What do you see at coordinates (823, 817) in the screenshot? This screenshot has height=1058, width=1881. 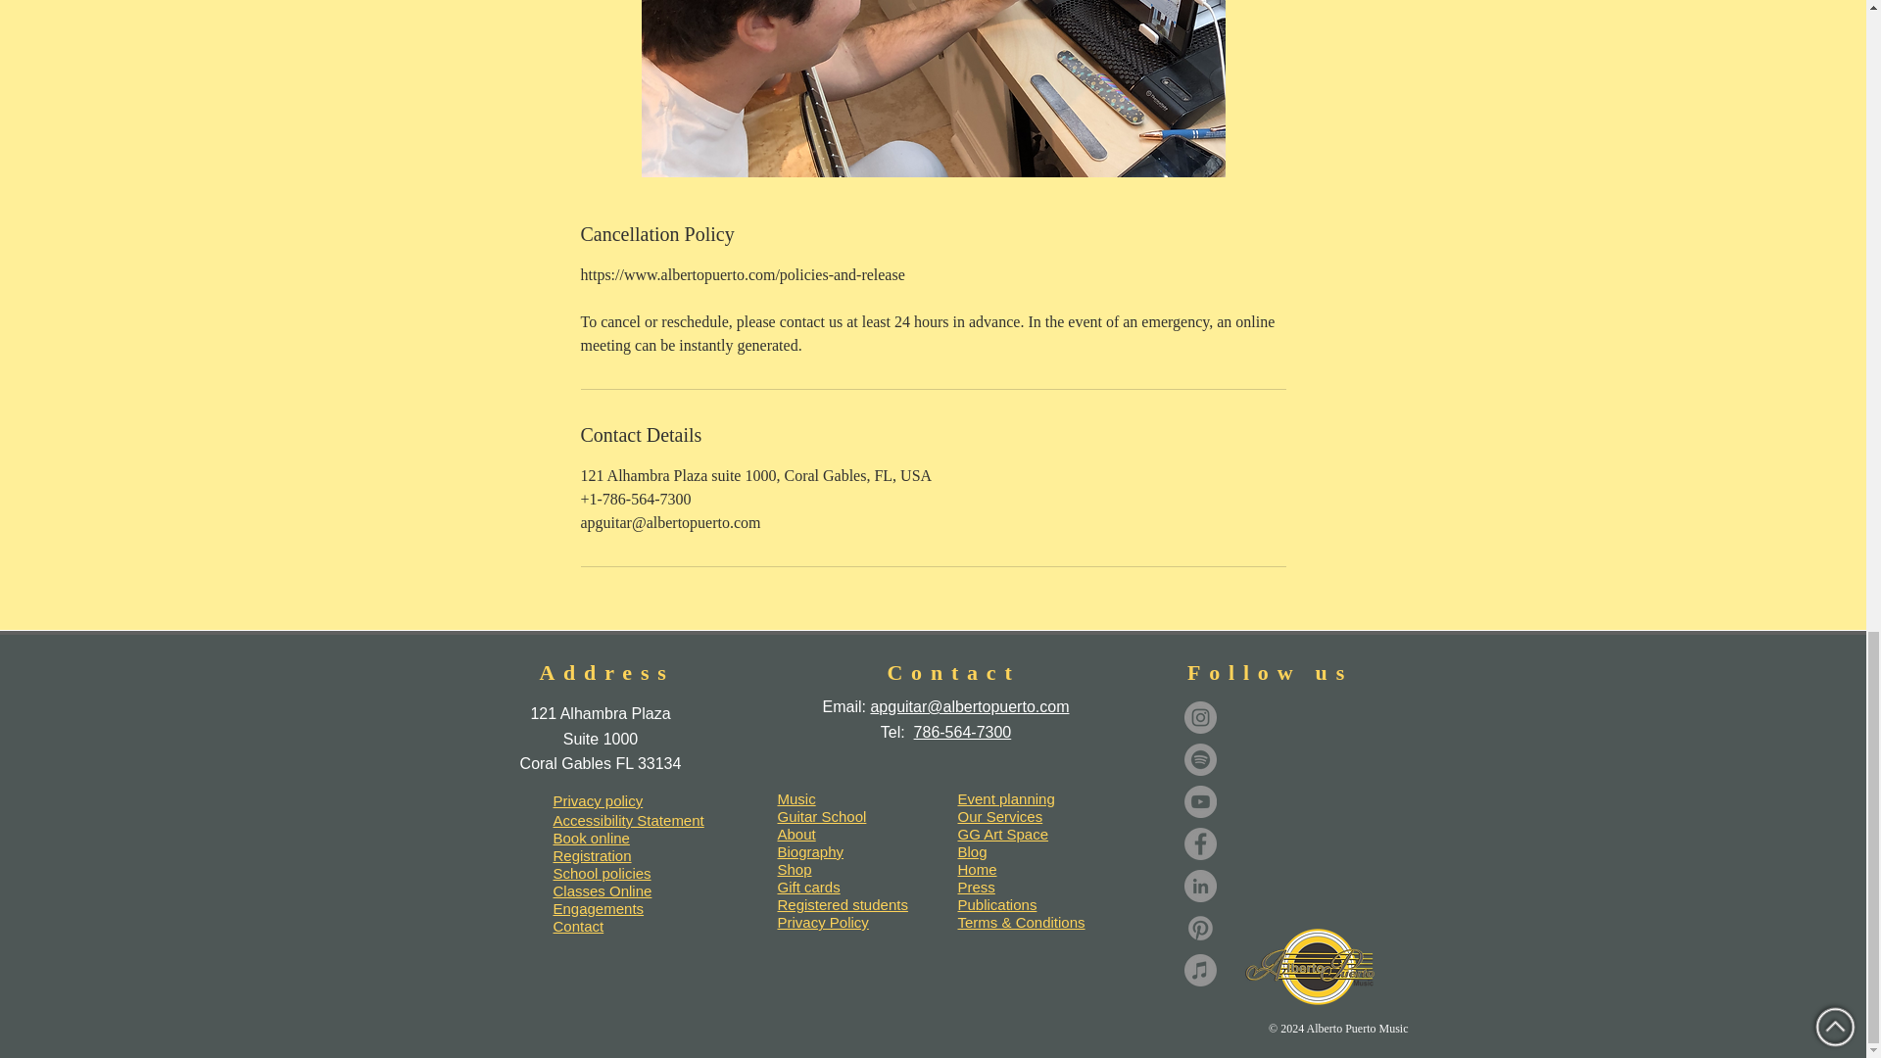 I see `Guitar School` at bounding box center [823, 817].